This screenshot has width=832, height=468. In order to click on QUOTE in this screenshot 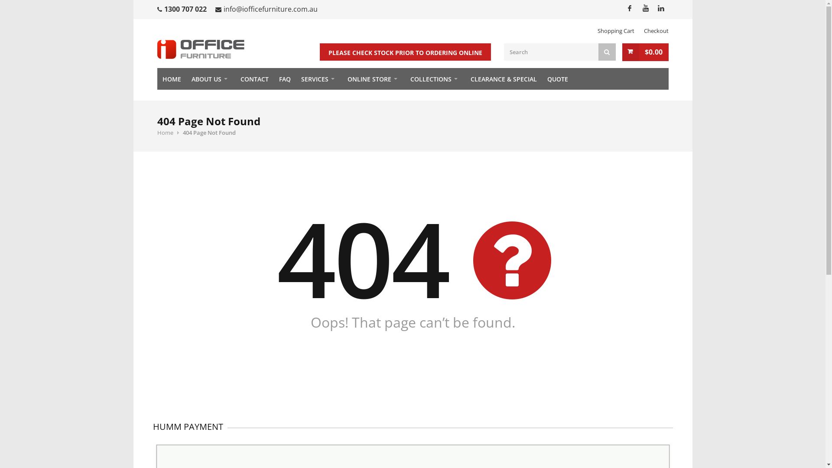, I will do `click(557, 79)`.